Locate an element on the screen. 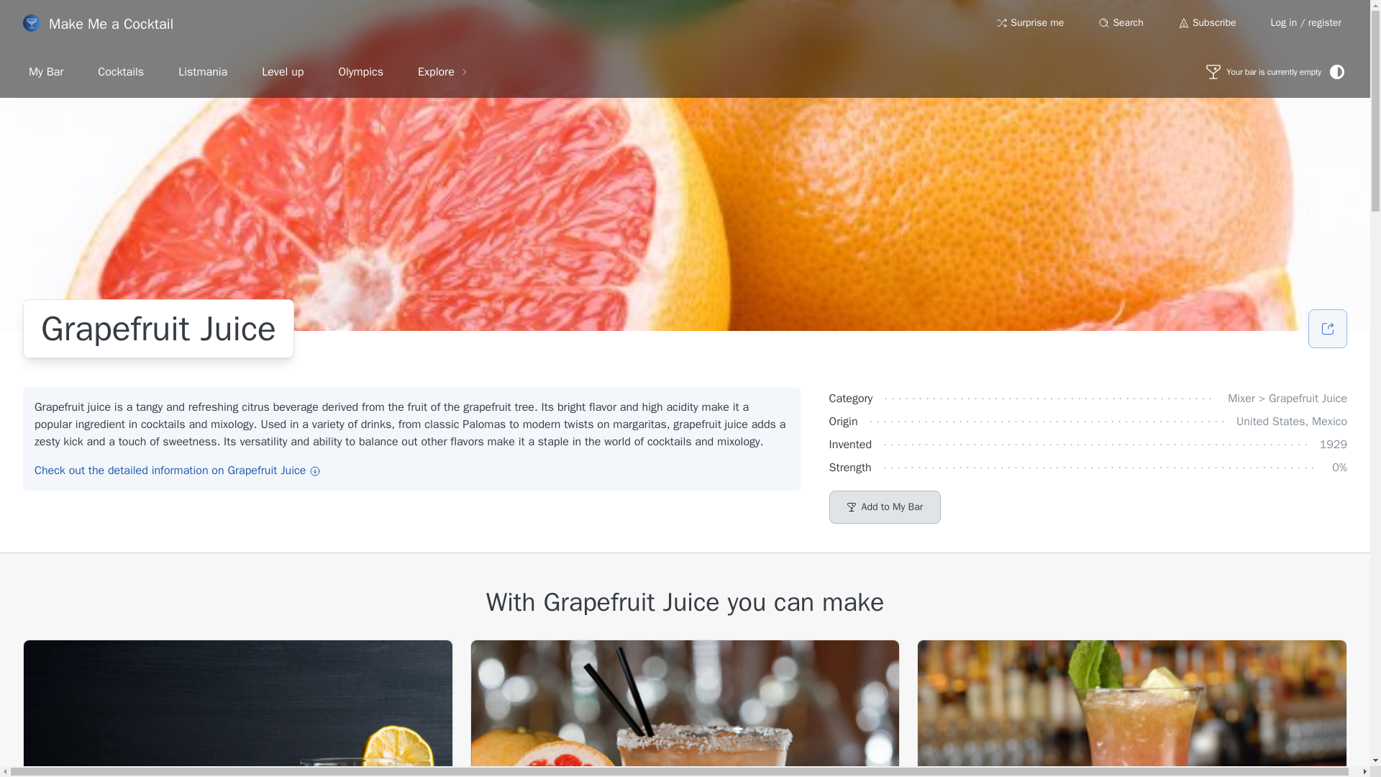  Cocktails is located at coordinates (121, 71).